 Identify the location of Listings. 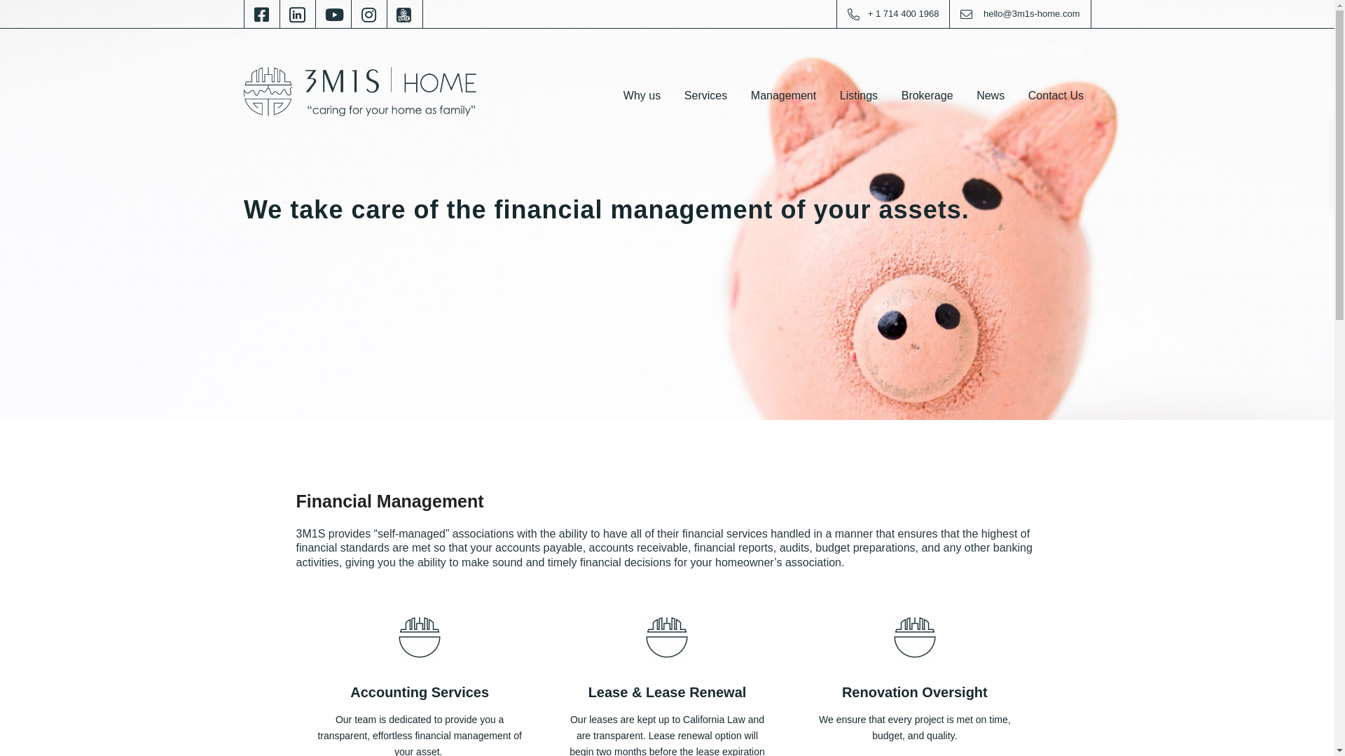
(859, 96).